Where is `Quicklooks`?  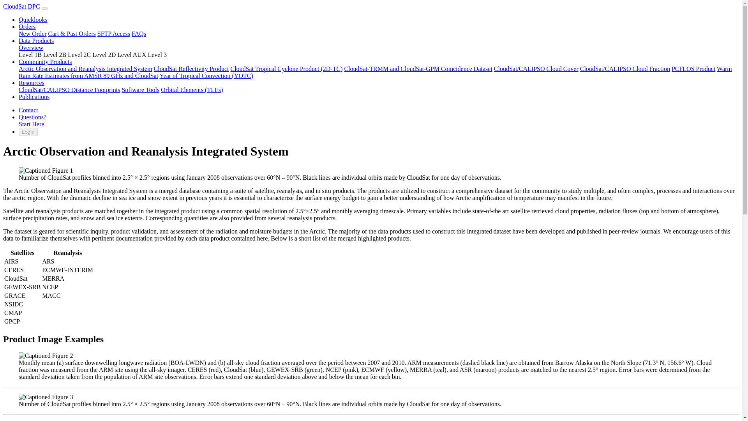 Quicklooks is located at coordinates (33, 19).